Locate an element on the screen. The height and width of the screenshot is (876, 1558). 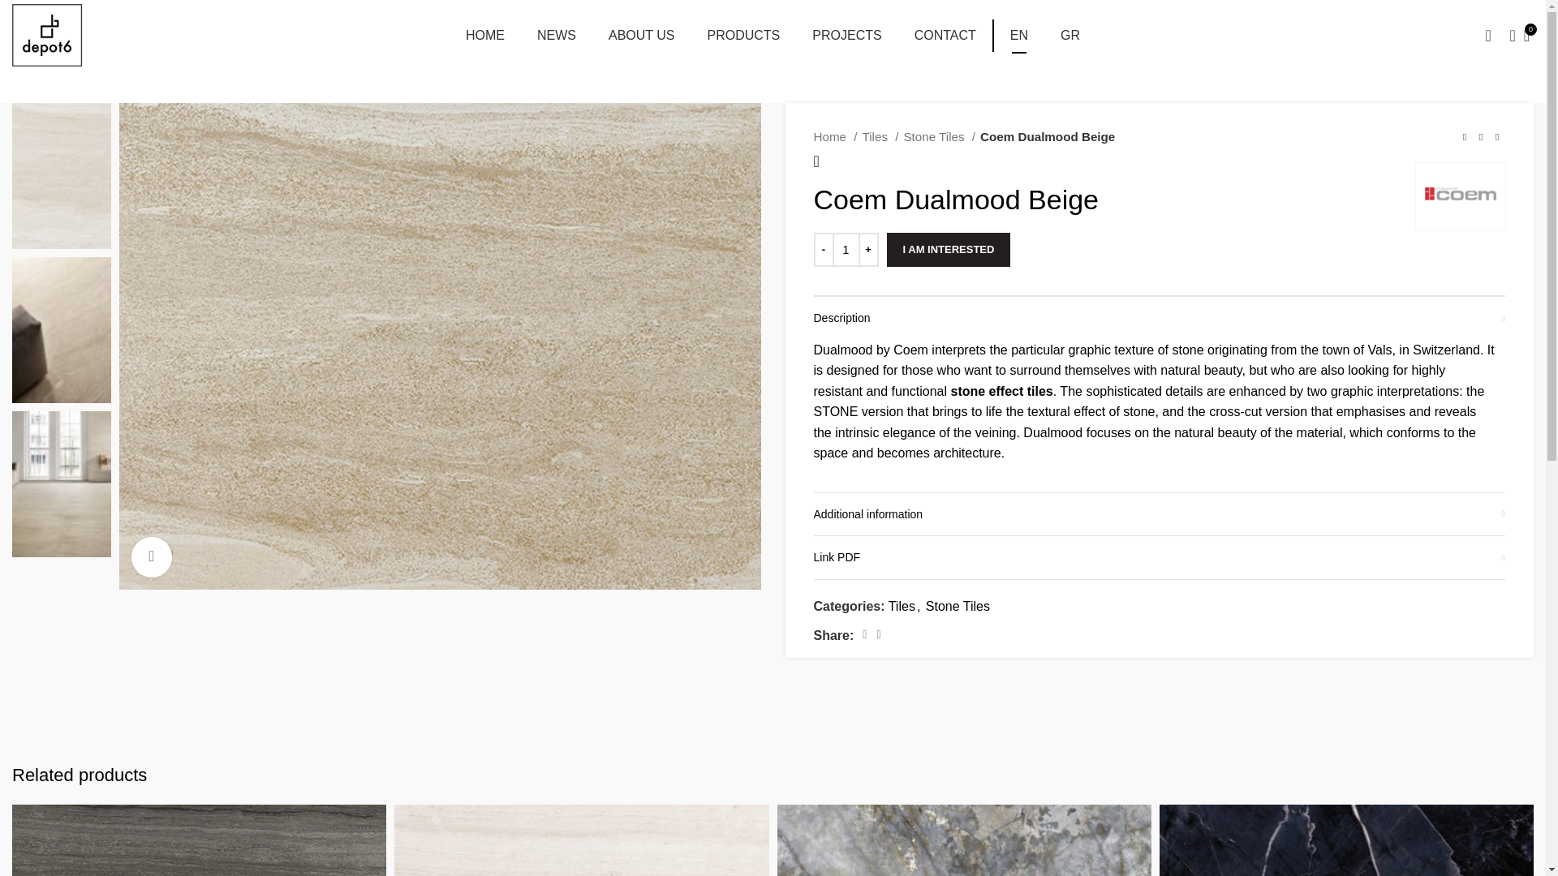
PROJECTS is located at coordinates (880, 136).